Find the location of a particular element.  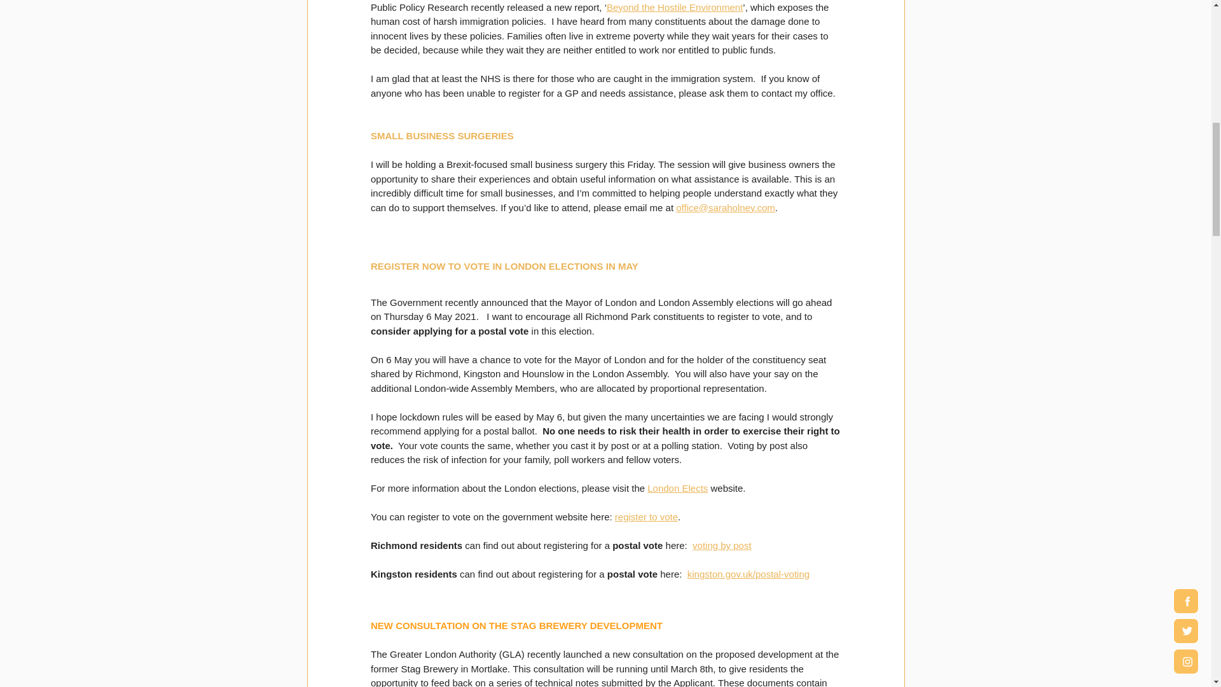

London Elects is located at coordinates (677, 489).